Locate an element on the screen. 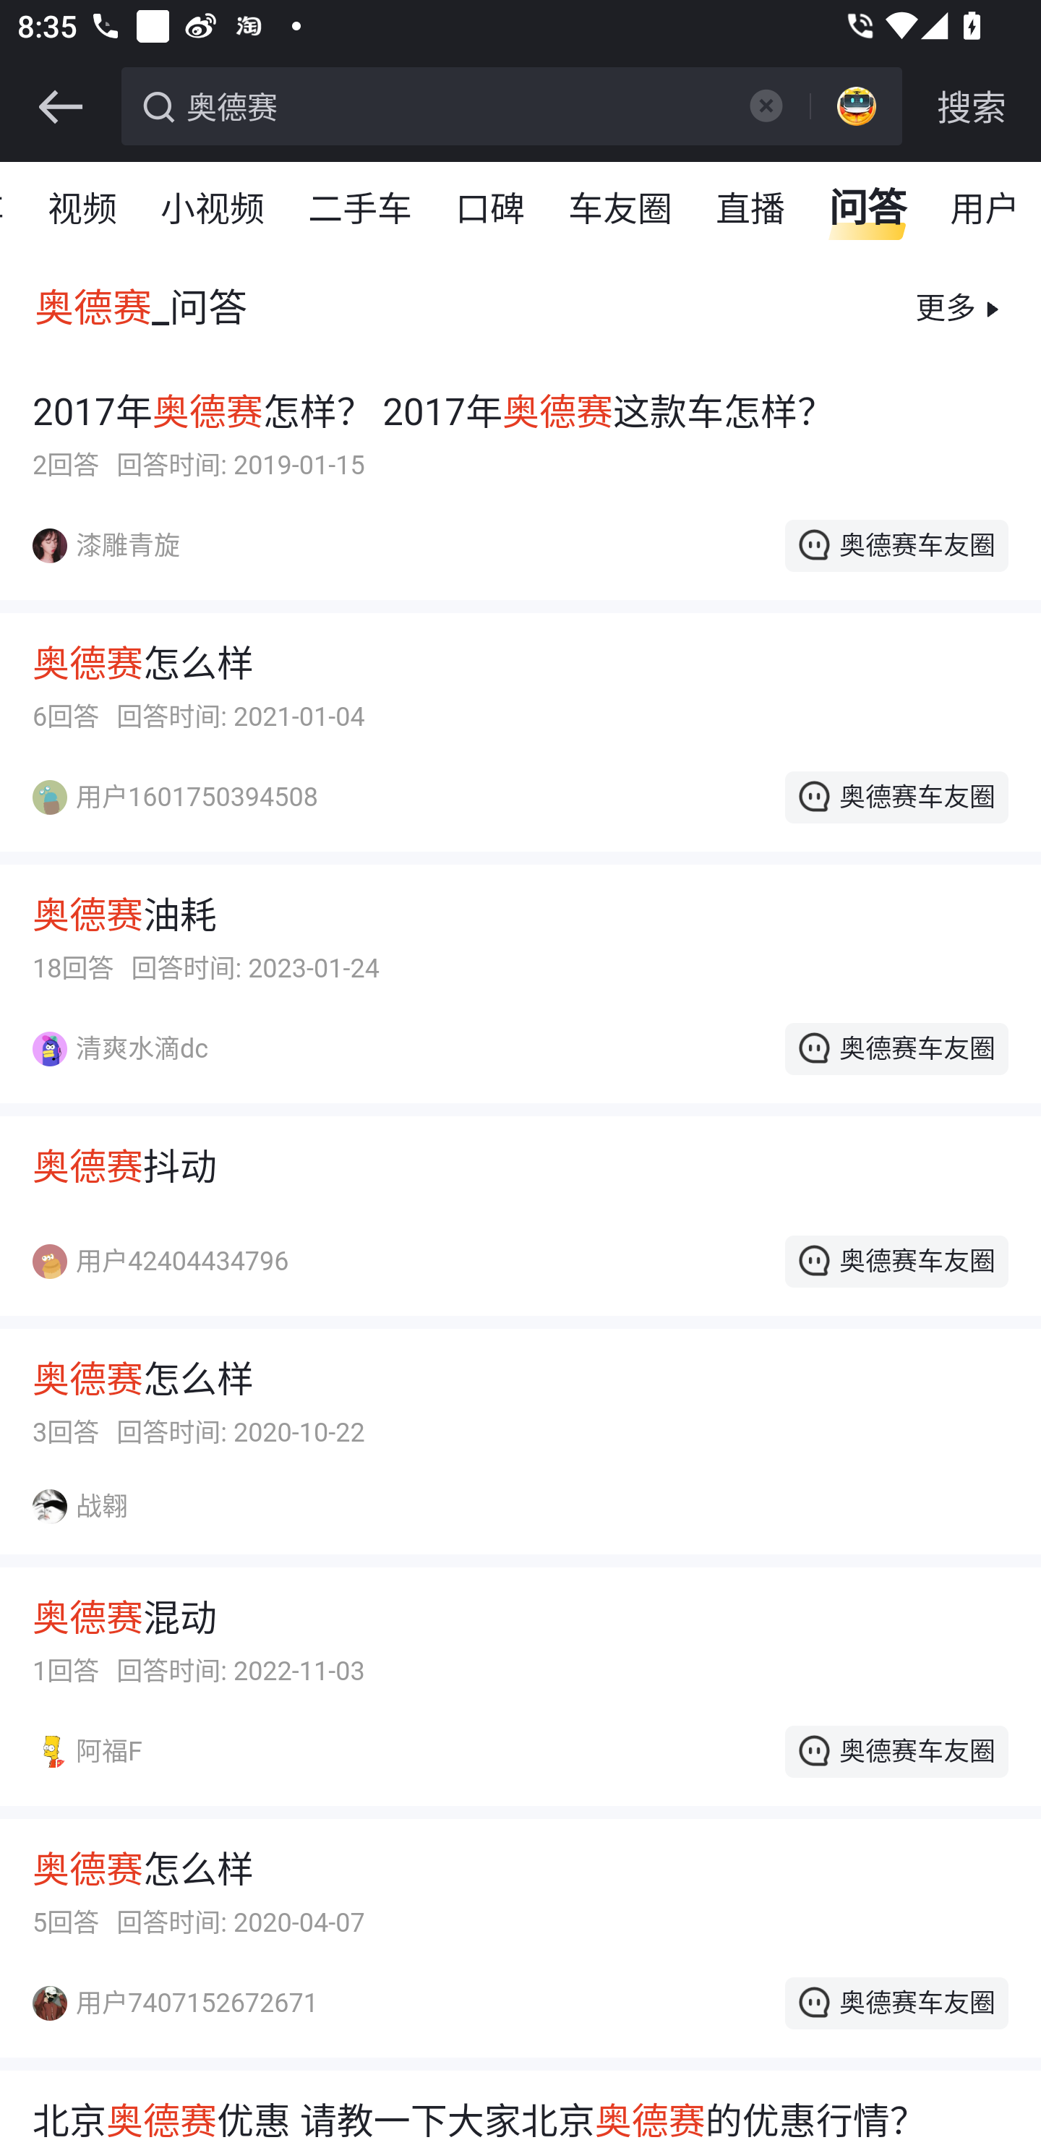 This screenshot has width=1041, height=2140. 奥德赛 怎么样 6回答回答时间: 2021-01-04 用户1601750394508 奥德赛车友圈 is located at coordinates (520, 750).